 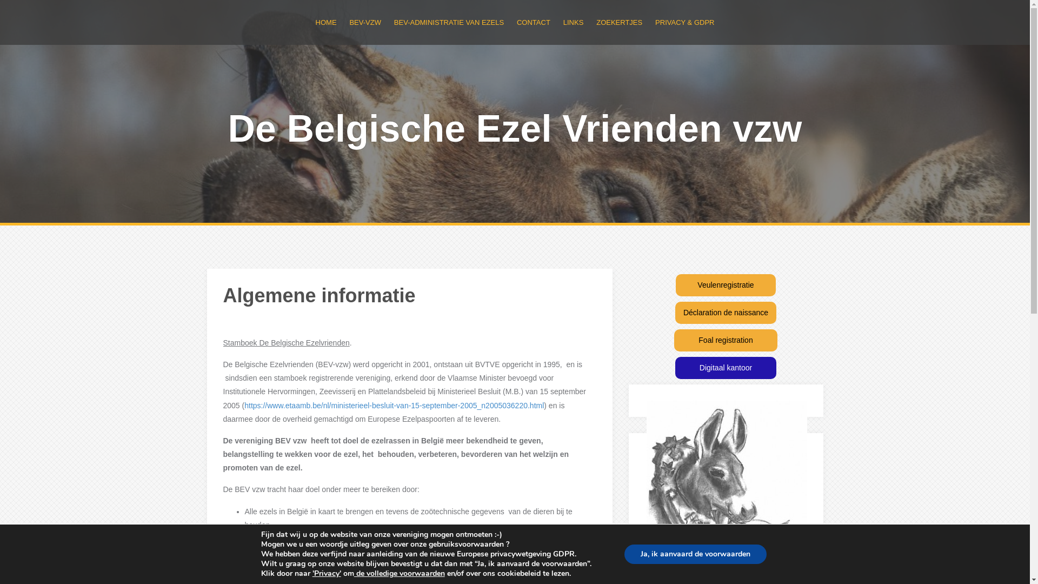 What do you see at coordinates (726, 286) in the screenshot?
I see `Veulenregistratie` at bounding box center [726, 286].